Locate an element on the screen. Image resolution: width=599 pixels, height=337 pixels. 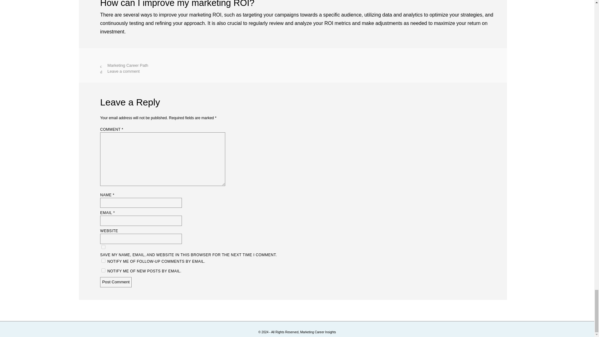
Post Comment is located at coordinates (116, 282).